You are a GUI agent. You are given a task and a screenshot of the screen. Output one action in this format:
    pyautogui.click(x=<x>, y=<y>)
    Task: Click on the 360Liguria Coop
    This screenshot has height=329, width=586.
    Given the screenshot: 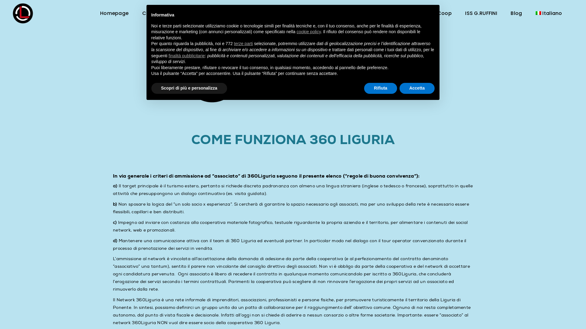 What is the action you would take?
    pyautogui.click(x=431, y=13)
    